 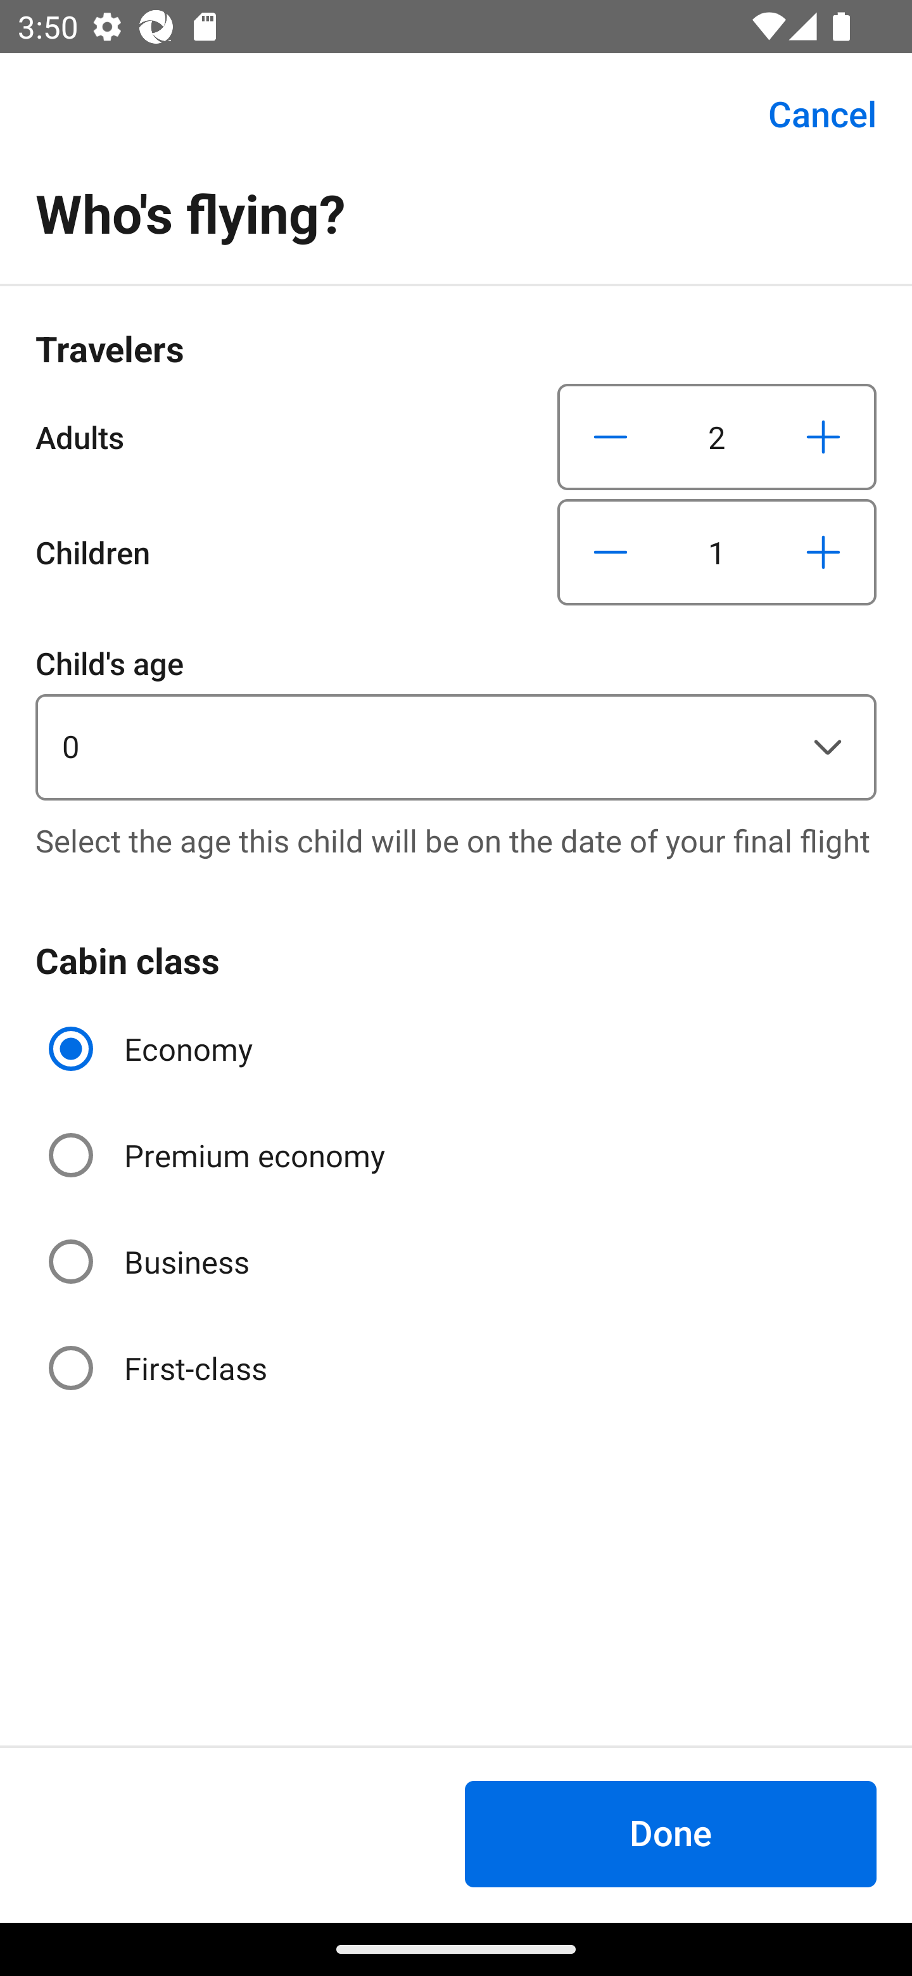 What do you see at coordinates (160, 1367) in the screenshot?
I see `First-class` at bounding box center [160, 1367].